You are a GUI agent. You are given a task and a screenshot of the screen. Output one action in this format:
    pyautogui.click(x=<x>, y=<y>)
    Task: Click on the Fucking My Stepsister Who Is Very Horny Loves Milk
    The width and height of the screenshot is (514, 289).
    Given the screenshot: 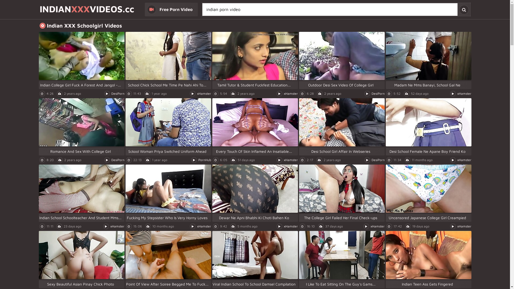 What is the action you would take?
    pyautogui.click(x=168, y=193)
    